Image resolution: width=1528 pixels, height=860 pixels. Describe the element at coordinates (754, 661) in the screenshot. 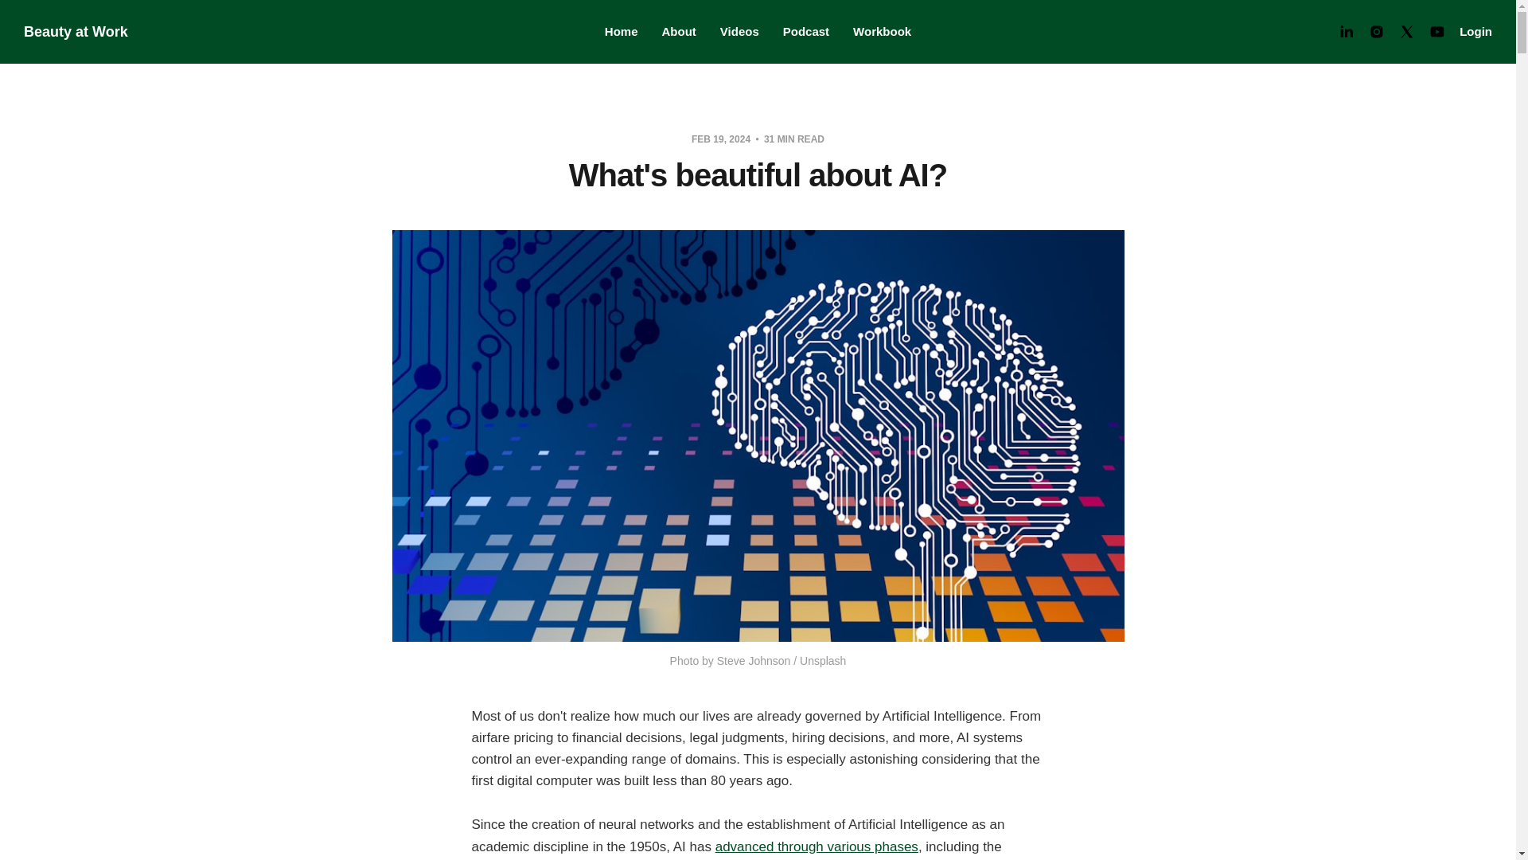

I see `Steve Johnson` at that location.